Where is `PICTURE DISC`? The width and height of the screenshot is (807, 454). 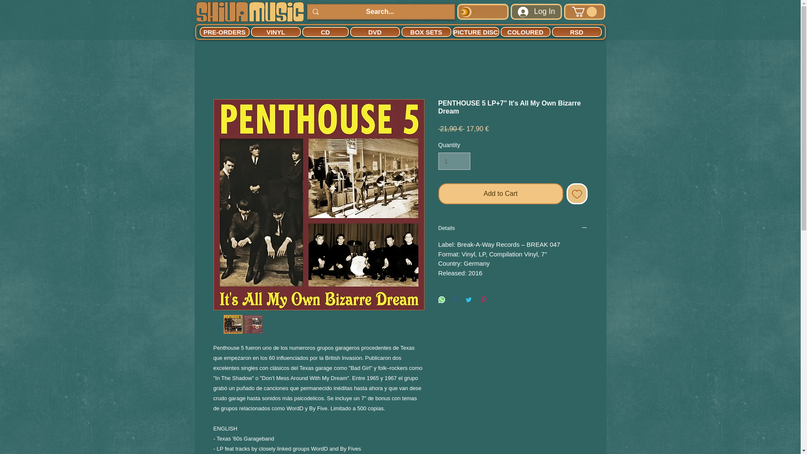 PICTURE DISC is located at coordinates (475, 32).